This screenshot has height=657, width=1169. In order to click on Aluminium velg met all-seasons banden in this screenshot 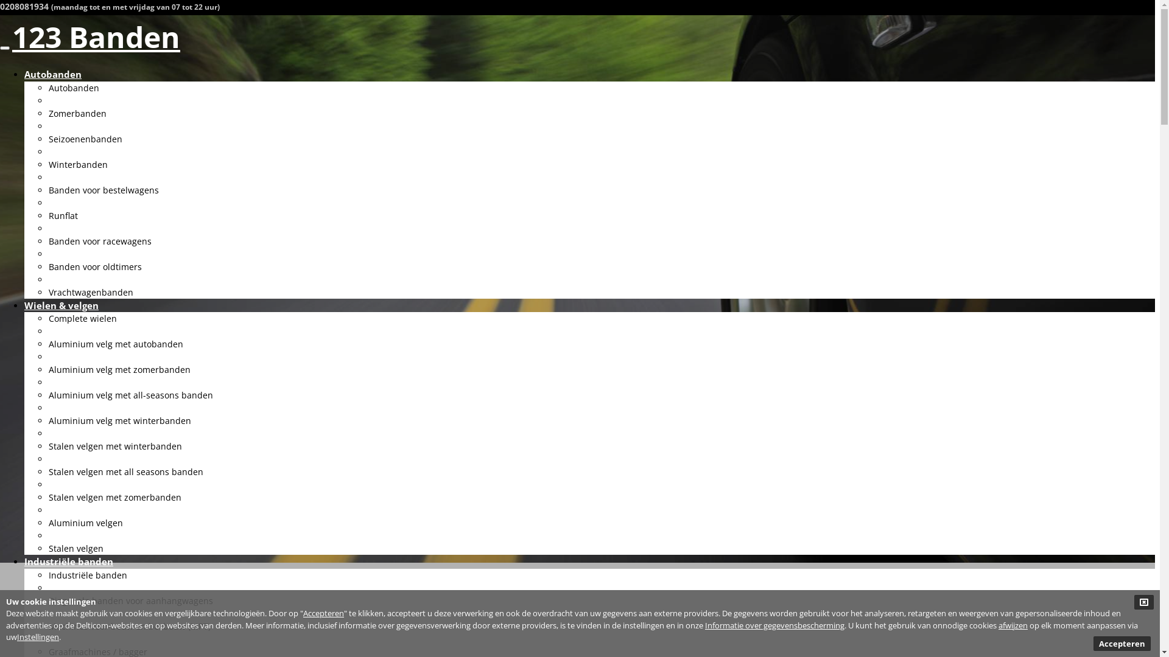, I will do `click(131, 395)`.